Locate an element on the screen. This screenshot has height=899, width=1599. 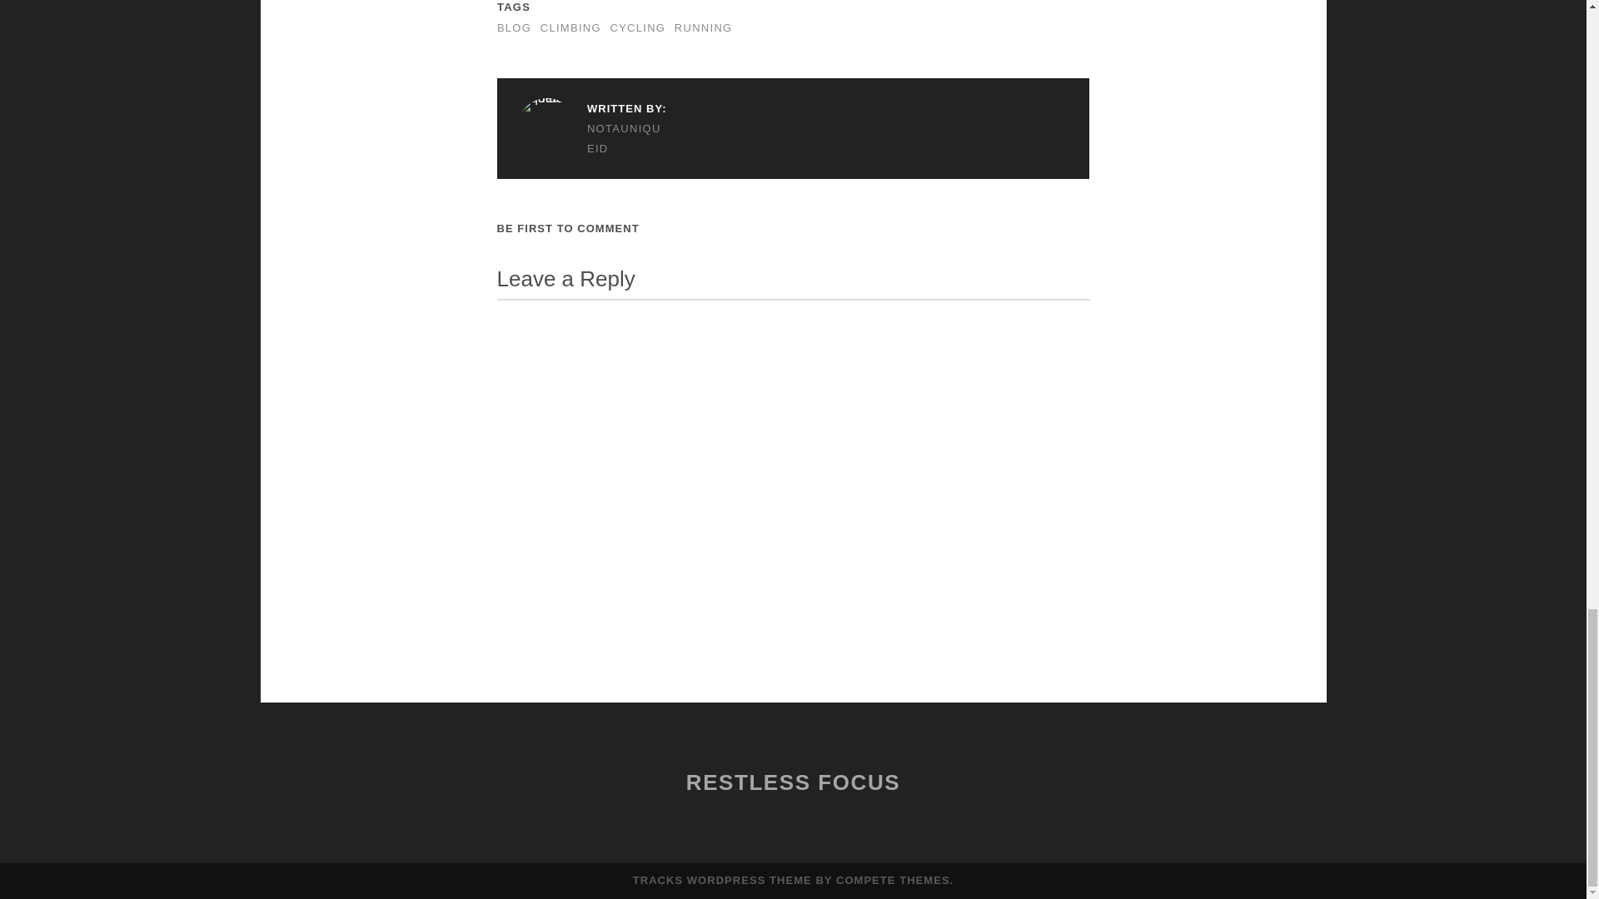
View all posts tagged blog is located at coordinates (514, 27).